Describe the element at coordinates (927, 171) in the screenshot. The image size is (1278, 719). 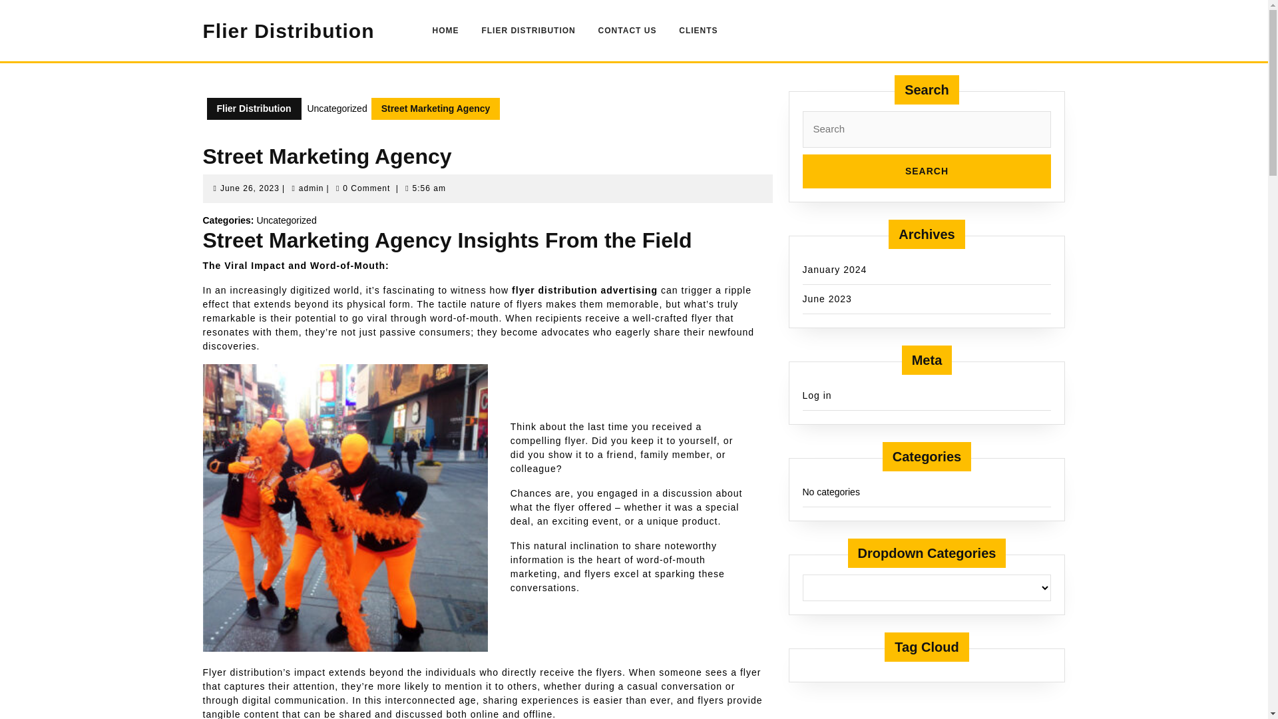
I see `CLIENTS` at that location.